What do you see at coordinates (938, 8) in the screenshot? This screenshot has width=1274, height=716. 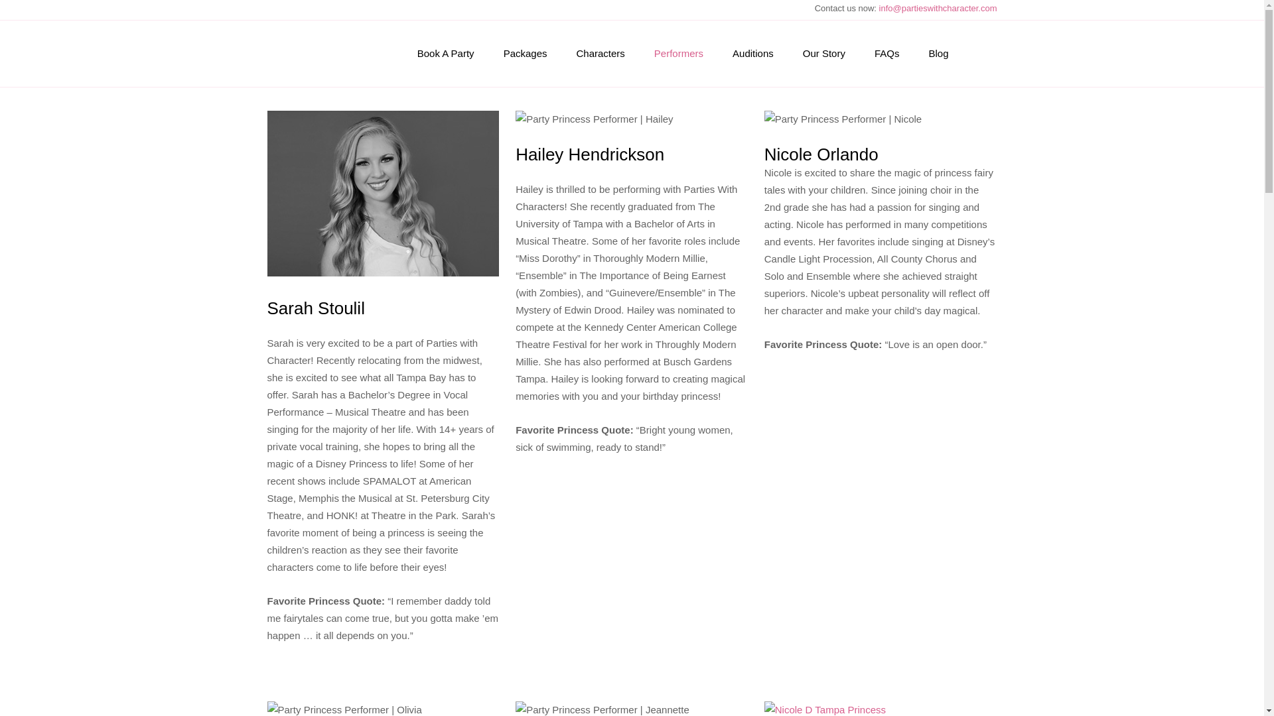 I see `email us` at bounding box center [938, 8].